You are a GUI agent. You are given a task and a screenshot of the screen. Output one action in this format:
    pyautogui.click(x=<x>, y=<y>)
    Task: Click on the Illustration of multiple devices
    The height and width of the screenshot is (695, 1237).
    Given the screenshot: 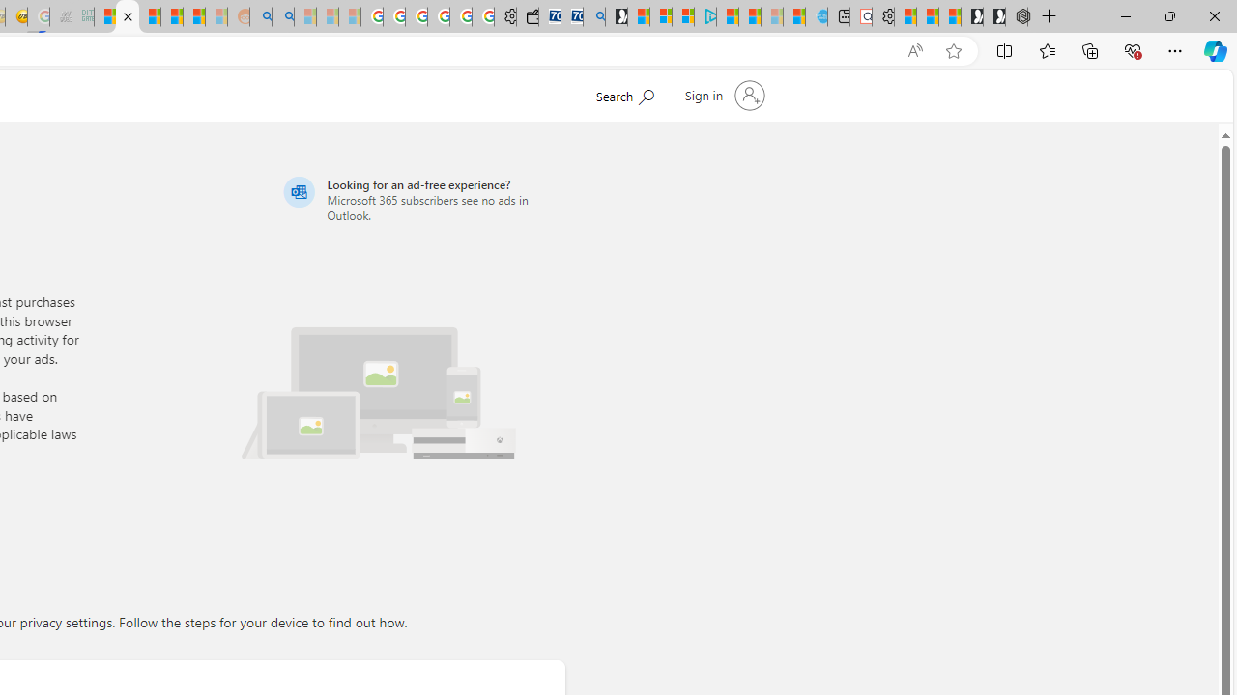 What is the action you would take?
    pyautogui.click(x=472, y=432)
    